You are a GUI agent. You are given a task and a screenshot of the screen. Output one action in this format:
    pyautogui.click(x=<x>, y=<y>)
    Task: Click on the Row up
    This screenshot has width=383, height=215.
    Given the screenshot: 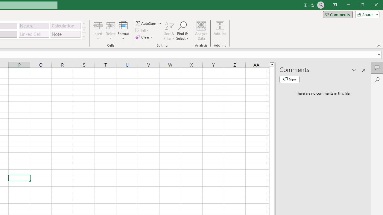 What is the action you would take?
    pyautogui.click(x=84, y=24)
    